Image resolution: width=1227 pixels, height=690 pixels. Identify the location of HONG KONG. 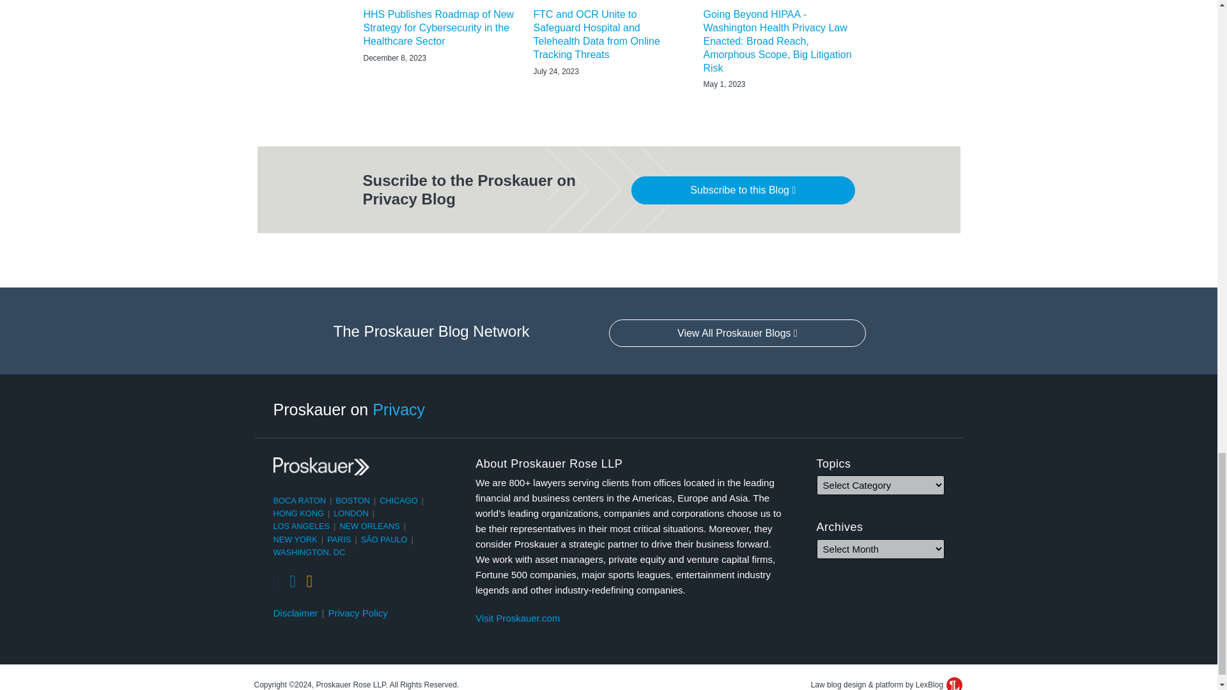
(298, 513).